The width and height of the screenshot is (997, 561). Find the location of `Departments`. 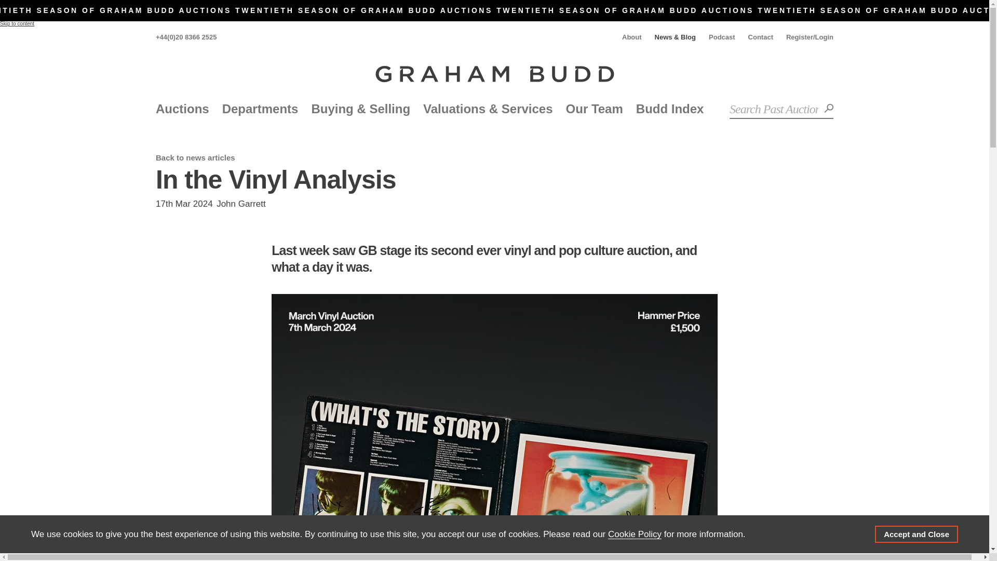

Departments is located at coordinates (260, 108).